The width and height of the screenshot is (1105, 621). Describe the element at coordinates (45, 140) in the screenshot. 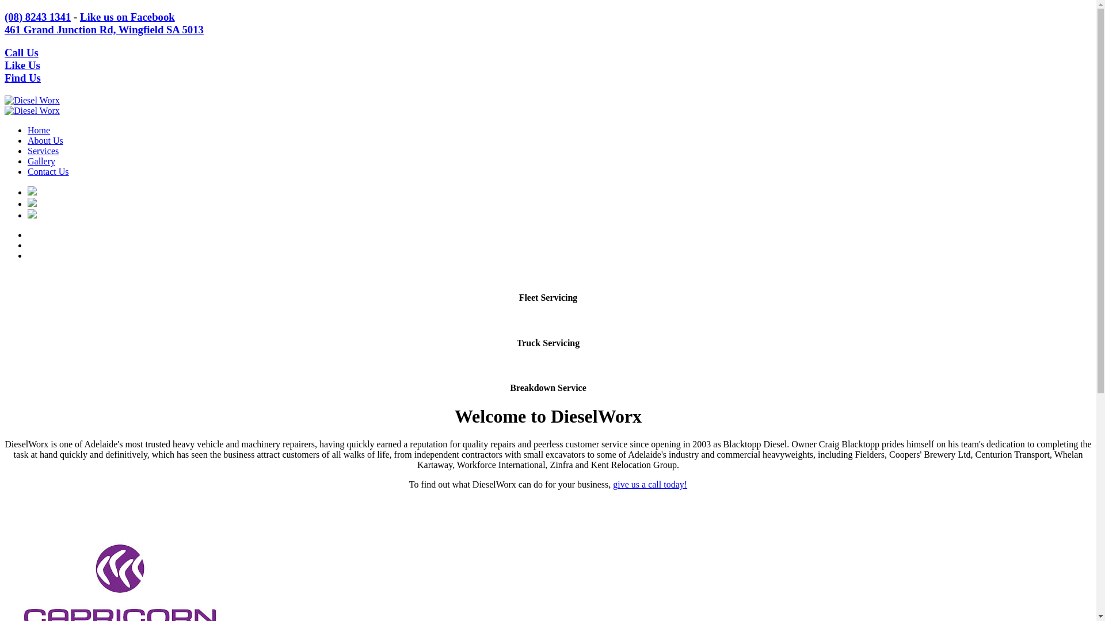

I see `About Us` at that location.